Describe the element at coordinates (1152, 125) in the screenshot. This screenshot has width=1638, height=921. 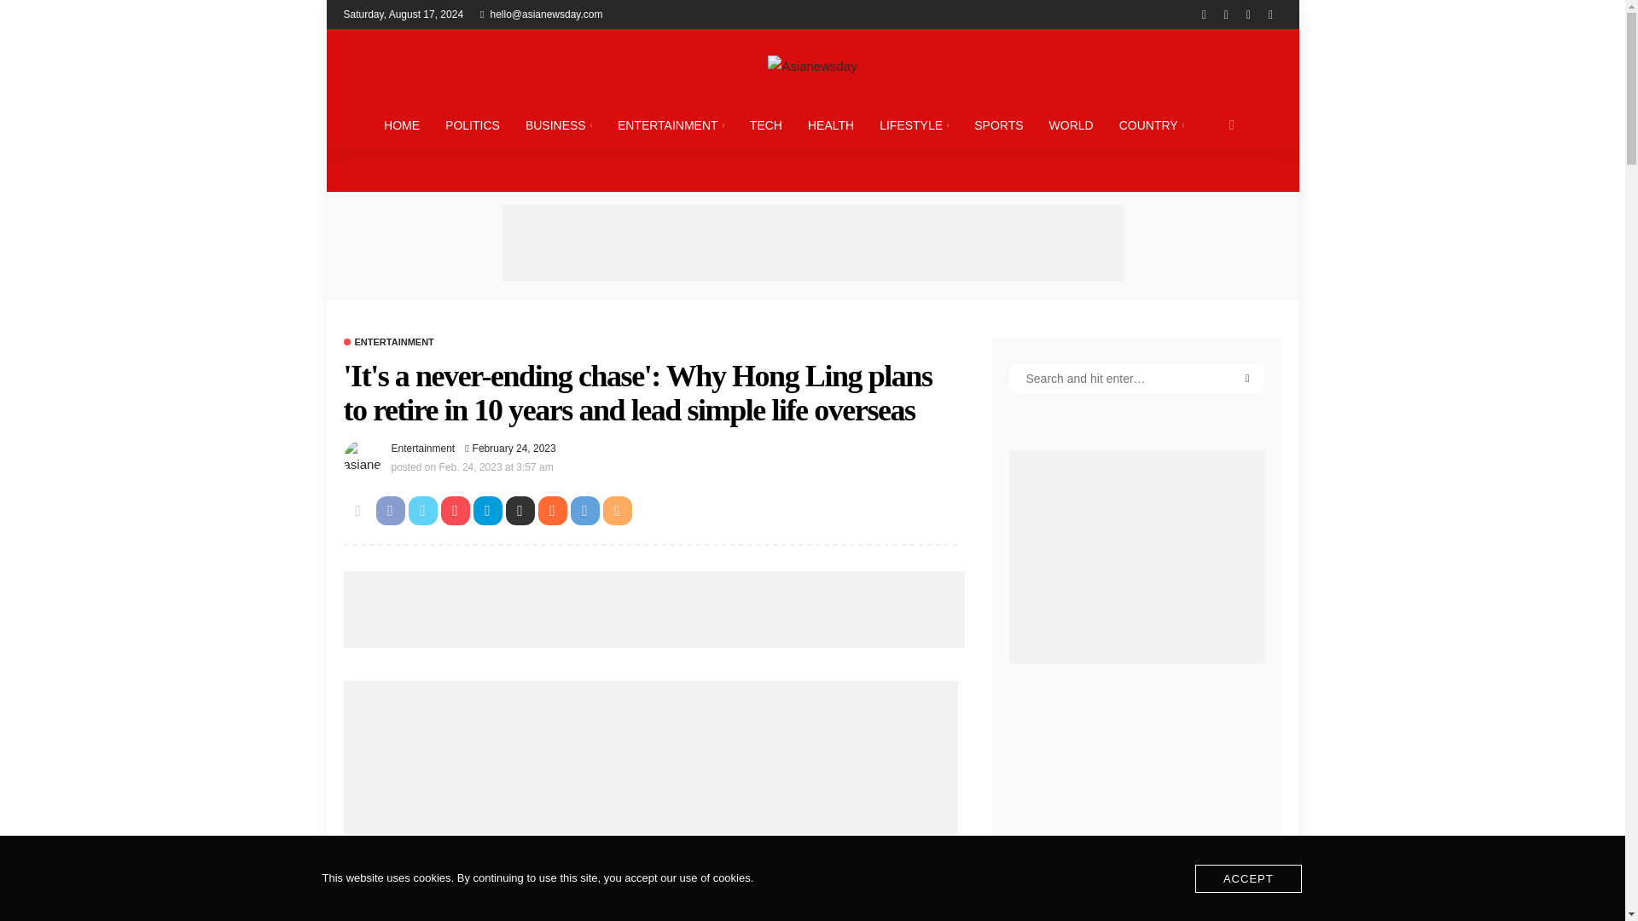
I see `COUNTRY` at that location.